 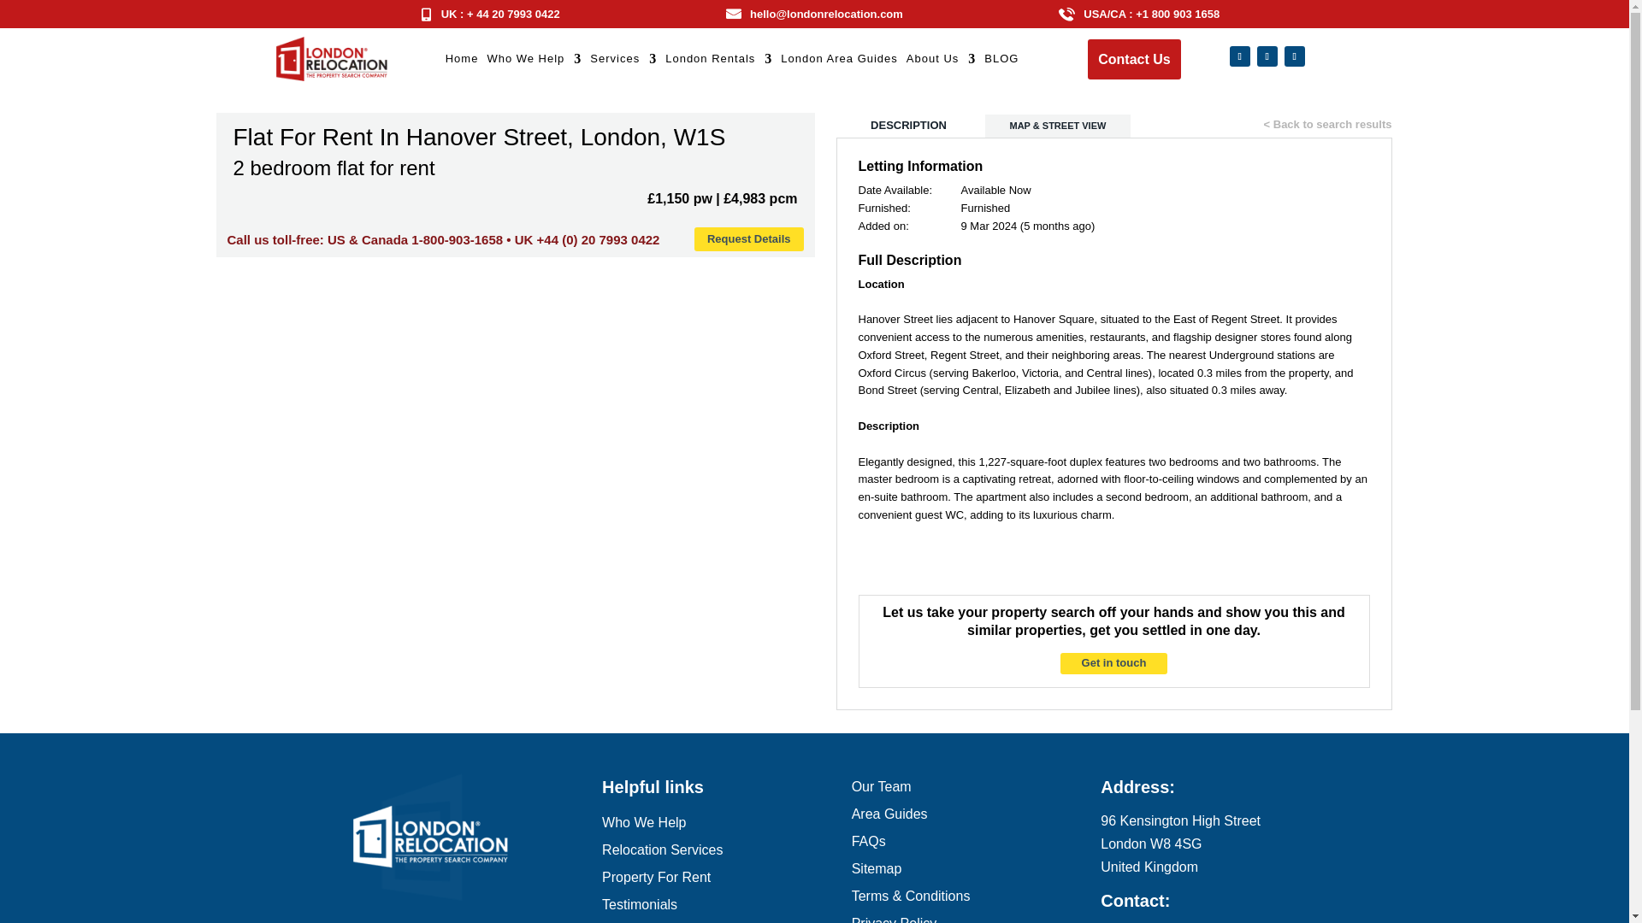 What do you see at coordinates (718, 62) in the screenshot?
I see `London Rentals` at bounding box center [718, 62].